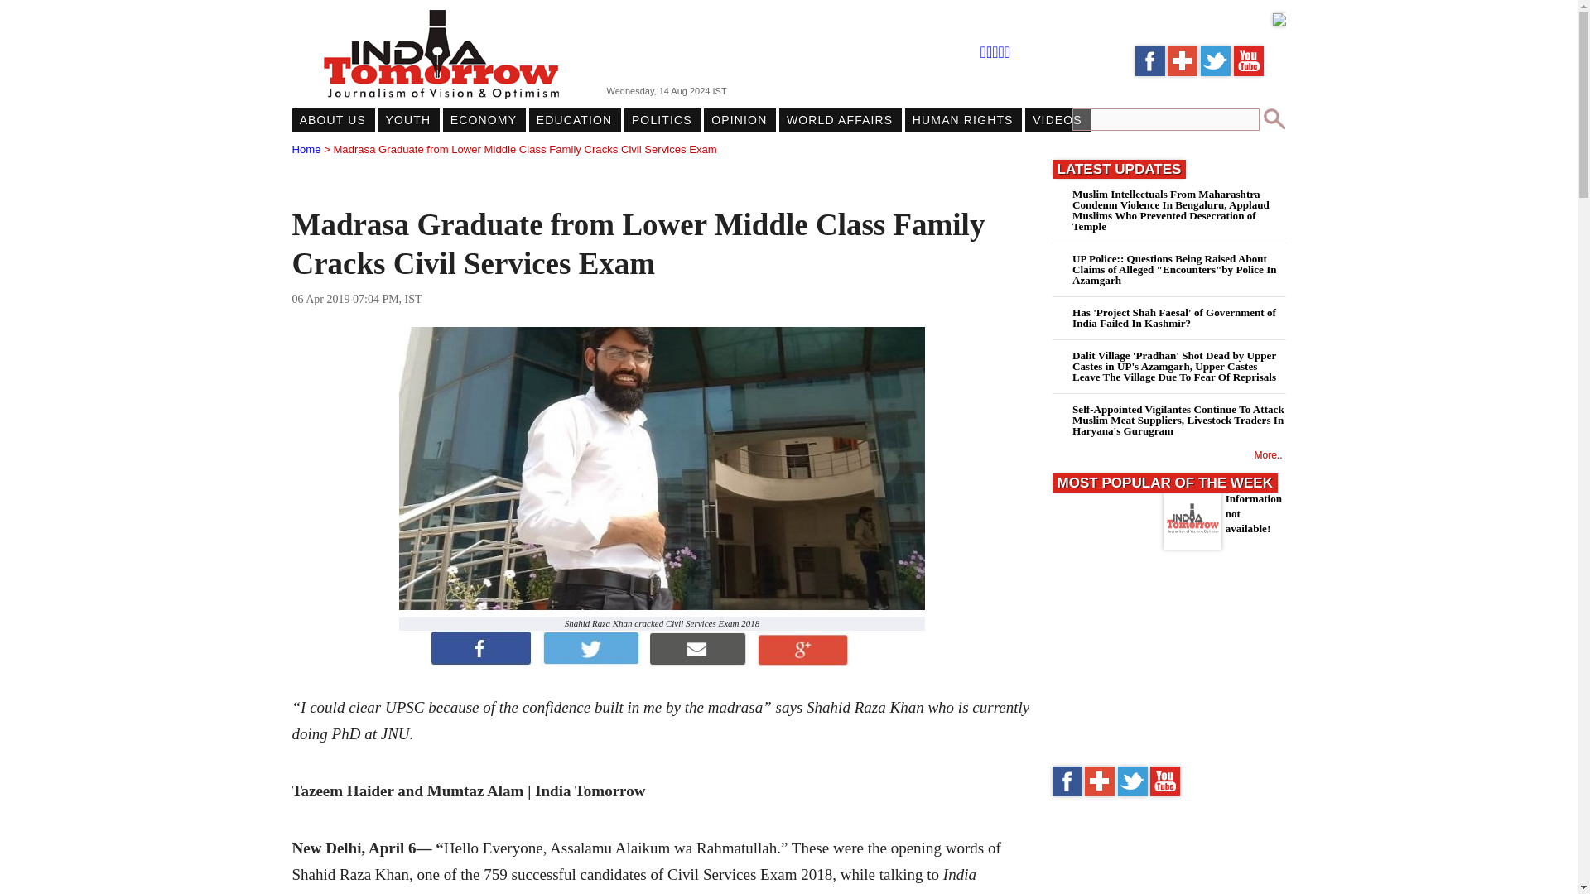 Image resolution: width=1590 pixels, height=894 pixels. I want to click on YOUTH, so click(407, 119).